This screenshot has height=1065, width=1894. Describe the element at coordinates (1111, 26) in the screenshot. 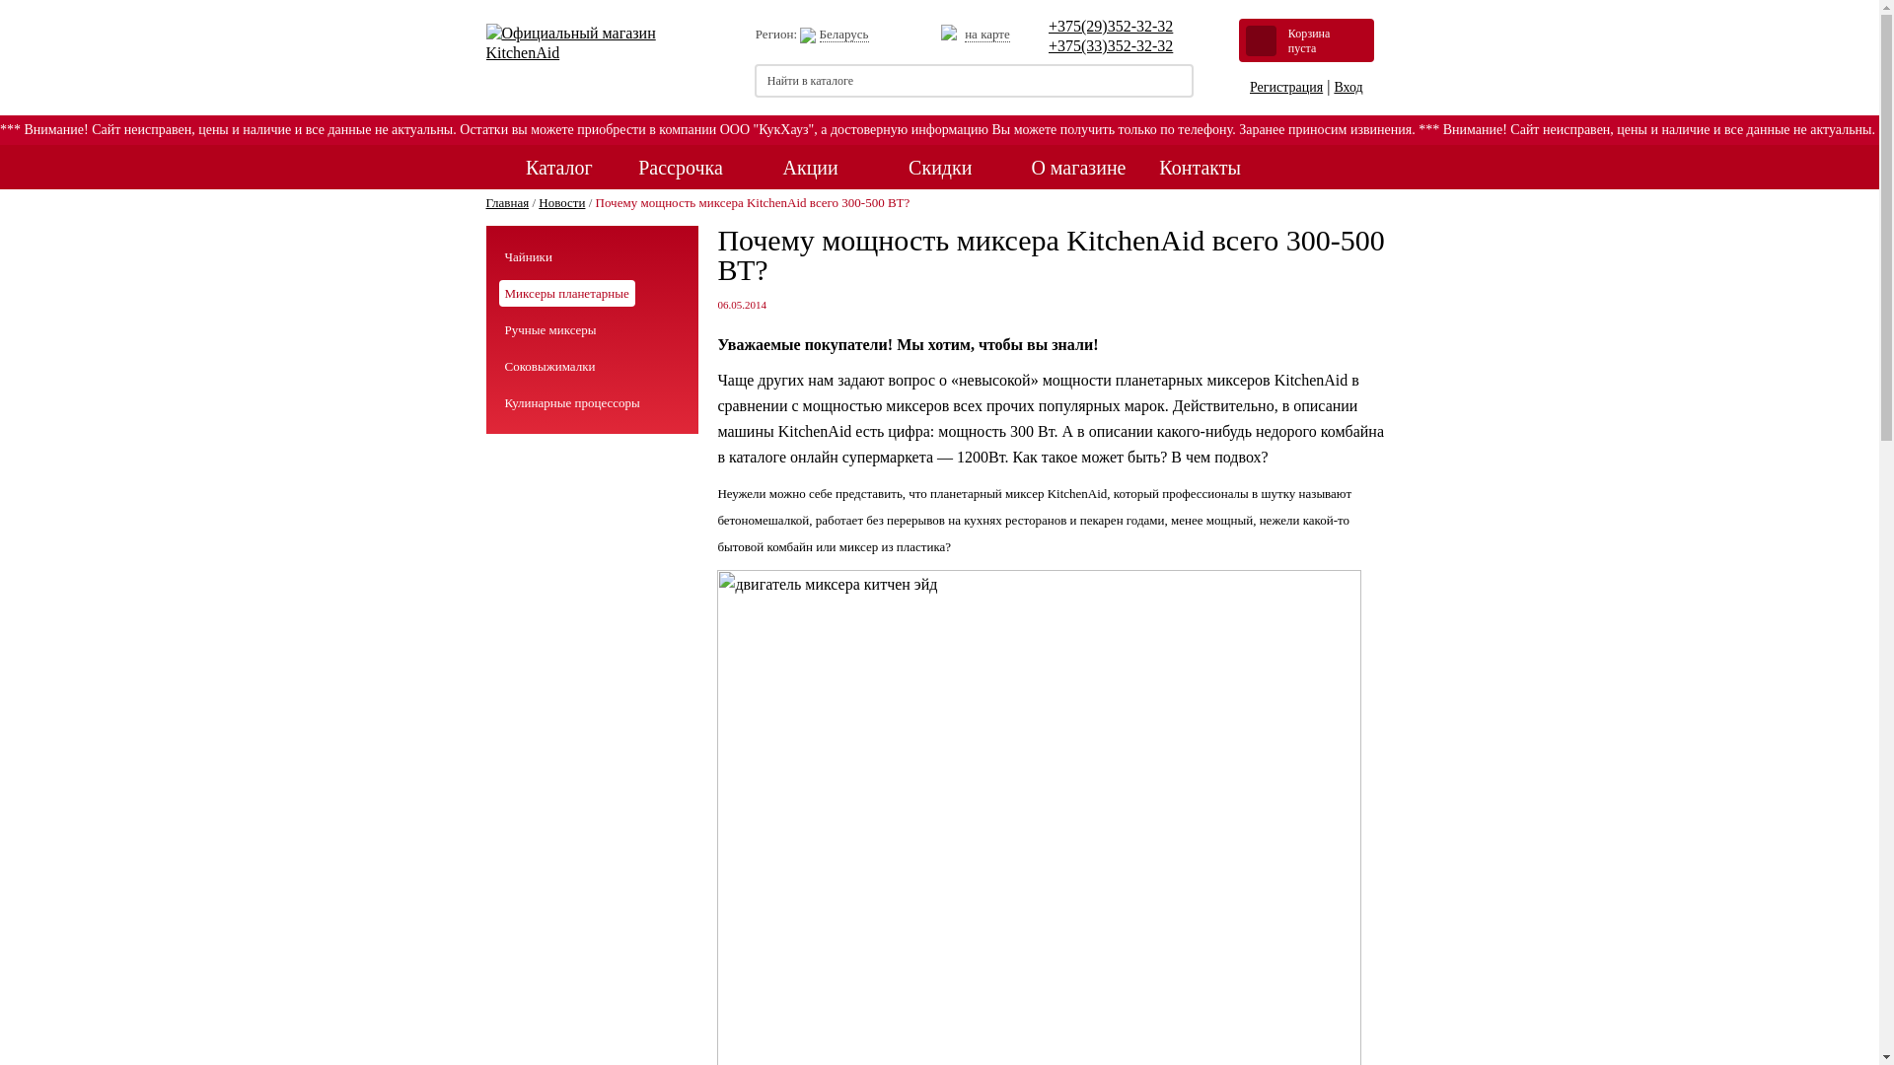

I see `+375(29)352-32-32` at that location.